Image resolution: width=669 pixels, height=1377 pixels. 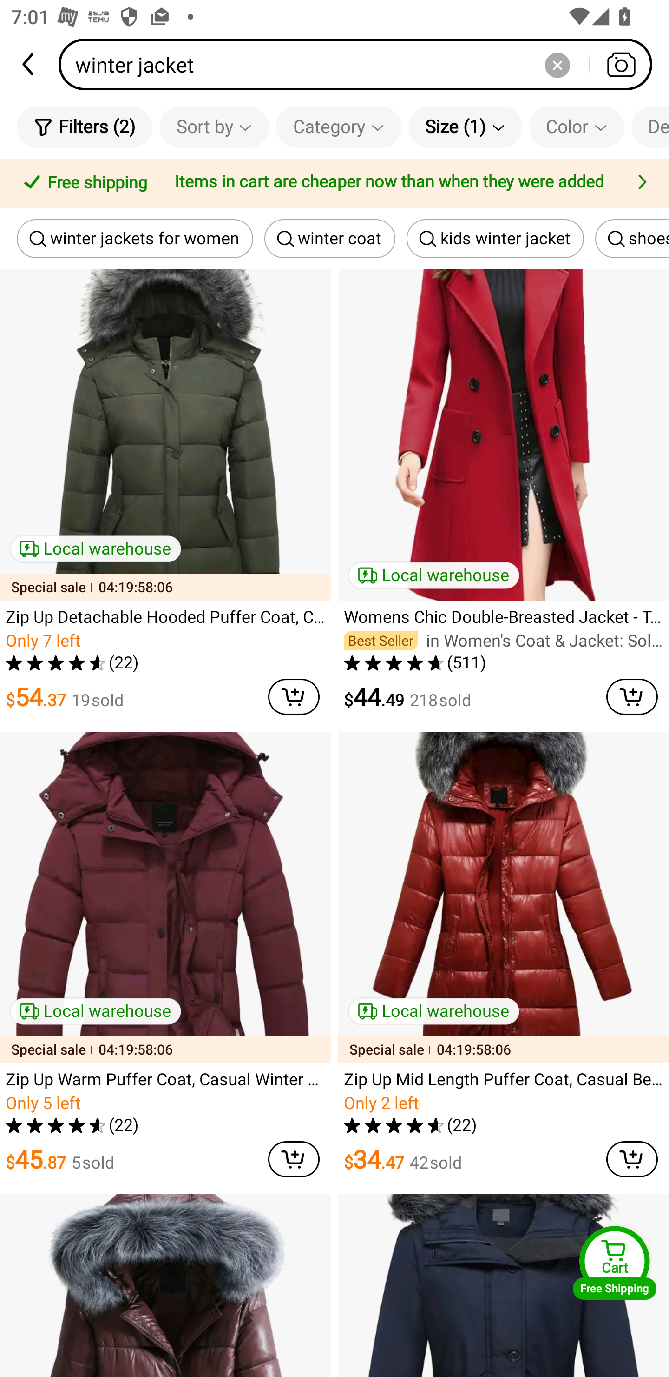 What do you see at coordinates (361, 64) in the screenshot?
I see `winter jacket` at bounding box center [361, 64].